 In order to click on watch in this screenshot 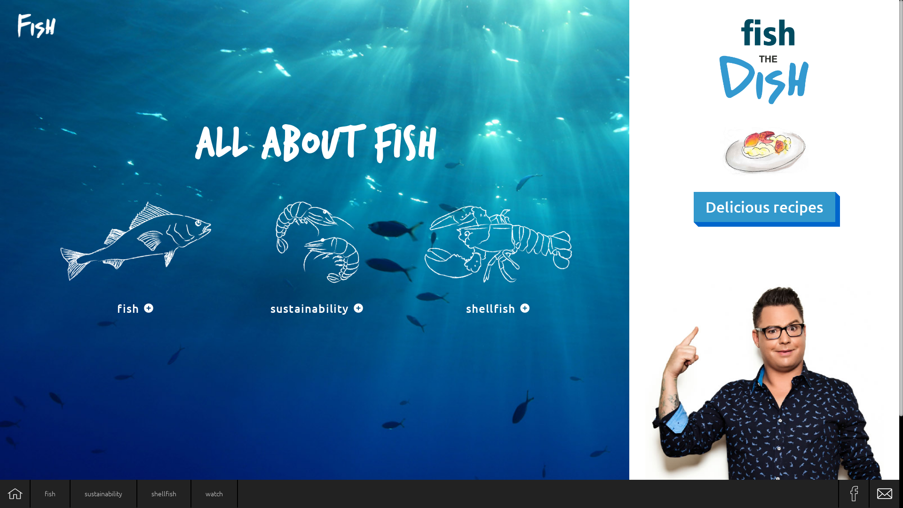, I will do `click(214, 494)`.